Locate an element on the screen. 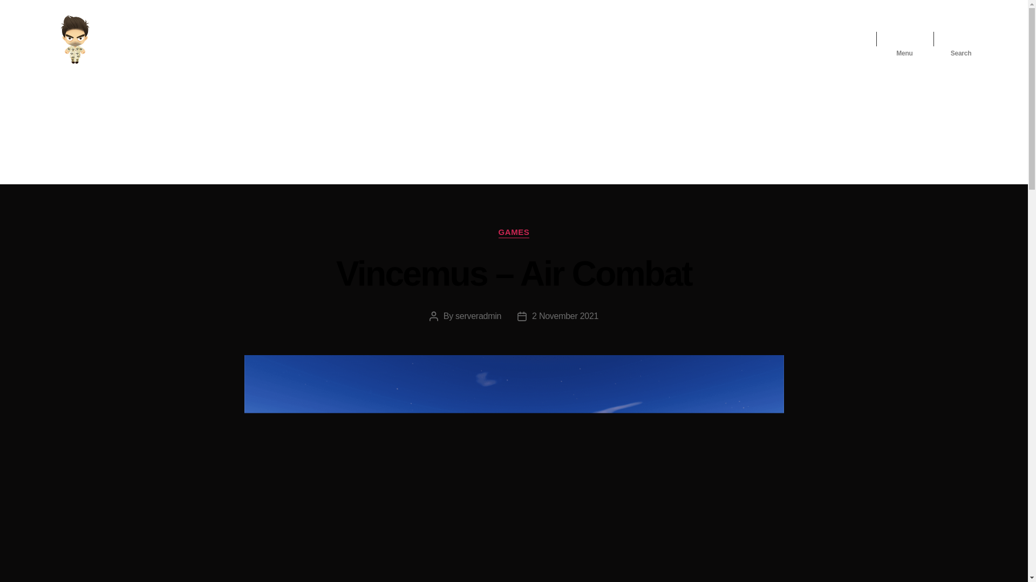 This screenshot has width=1036, height=582. 2 November 2021 is located at coordinates (565, 316).